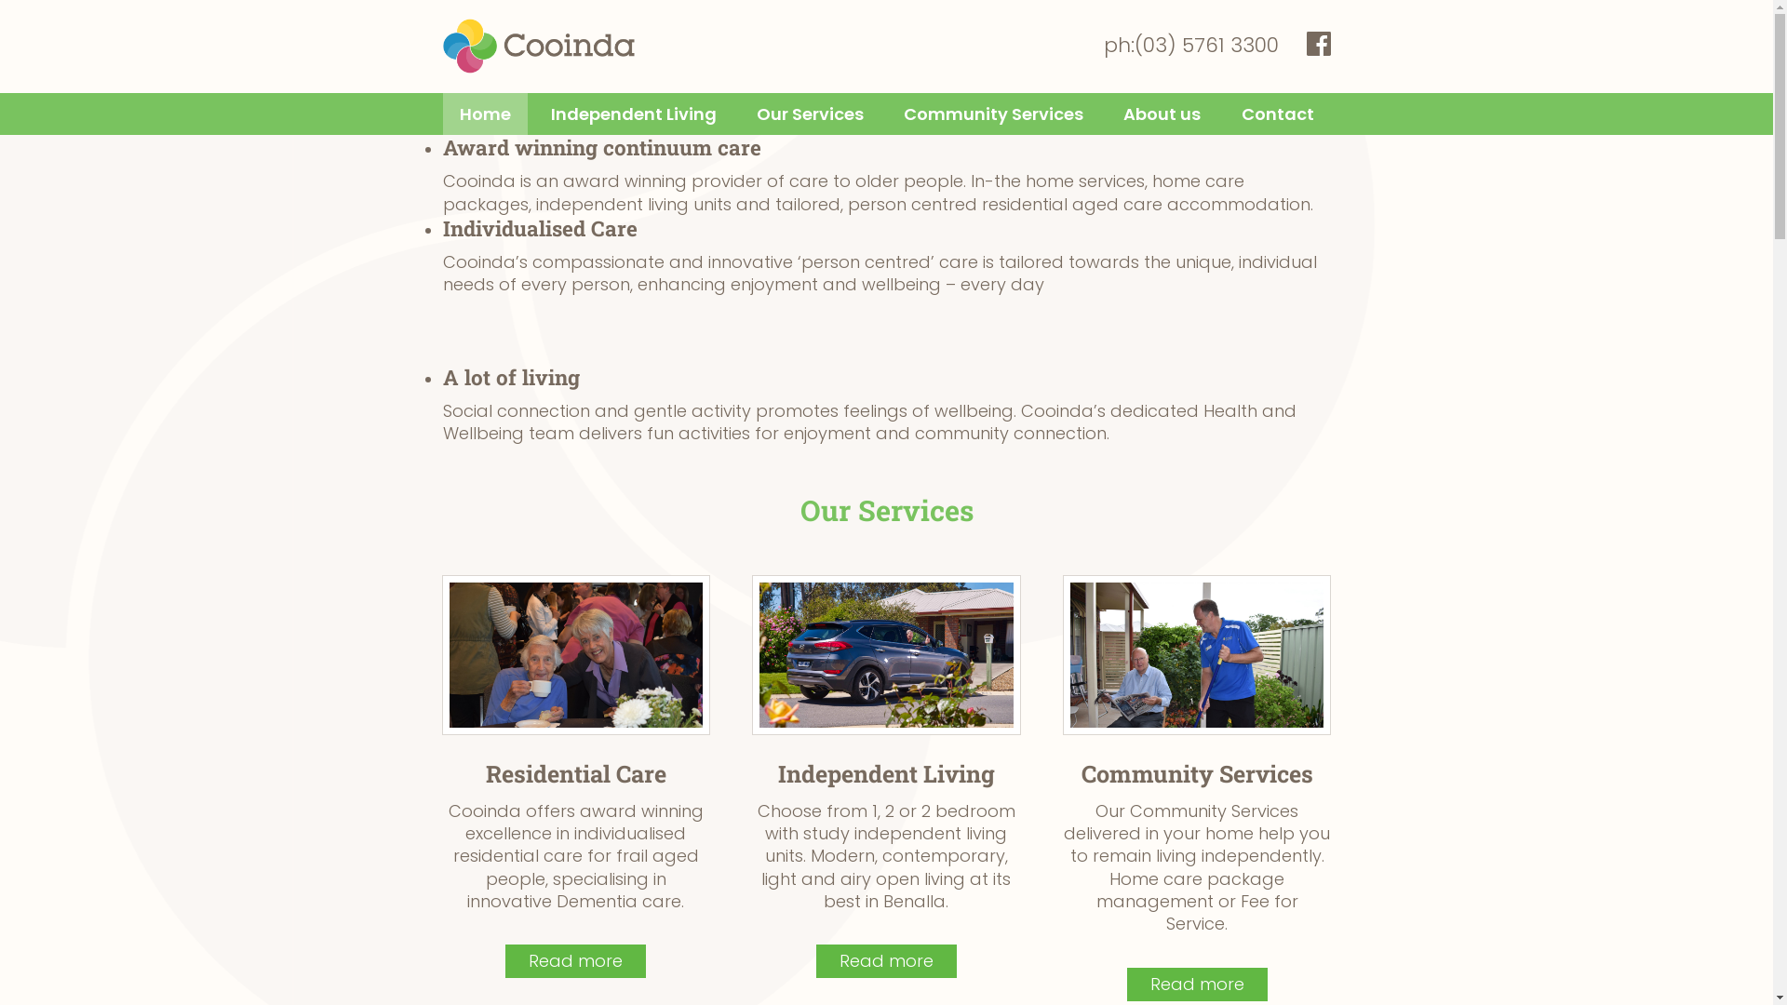 The width and height of the screenshot is (1787, 1005). What do you see at coordinates (1319, 44) in the screenshot?
I see `Follow us on Facebook` at bounding box center [1319, 44].